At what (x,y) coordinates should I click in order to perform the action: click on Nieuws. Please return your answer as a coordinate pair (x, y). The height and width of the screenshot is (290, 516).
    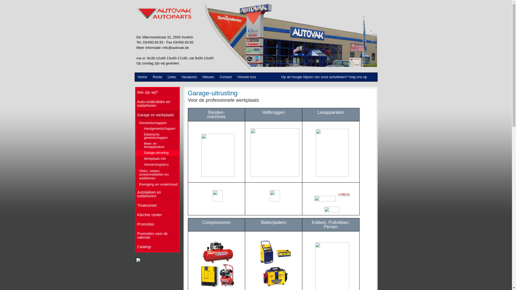
    Looking at the image, I should click on (209, 77).